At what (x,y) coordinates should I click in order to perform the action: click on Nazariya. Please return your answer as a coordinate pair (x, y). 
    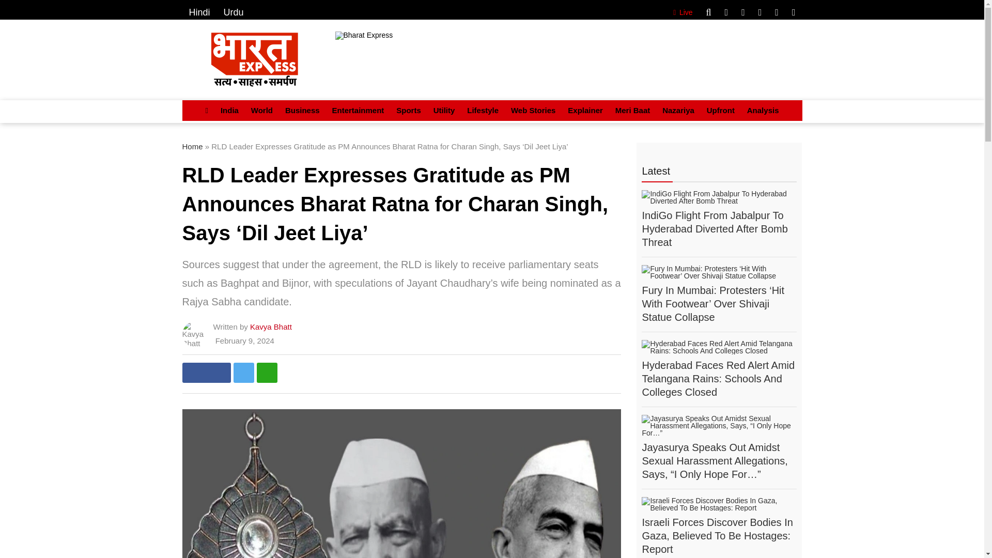
    Looking at the image, I should click on (678, 111).